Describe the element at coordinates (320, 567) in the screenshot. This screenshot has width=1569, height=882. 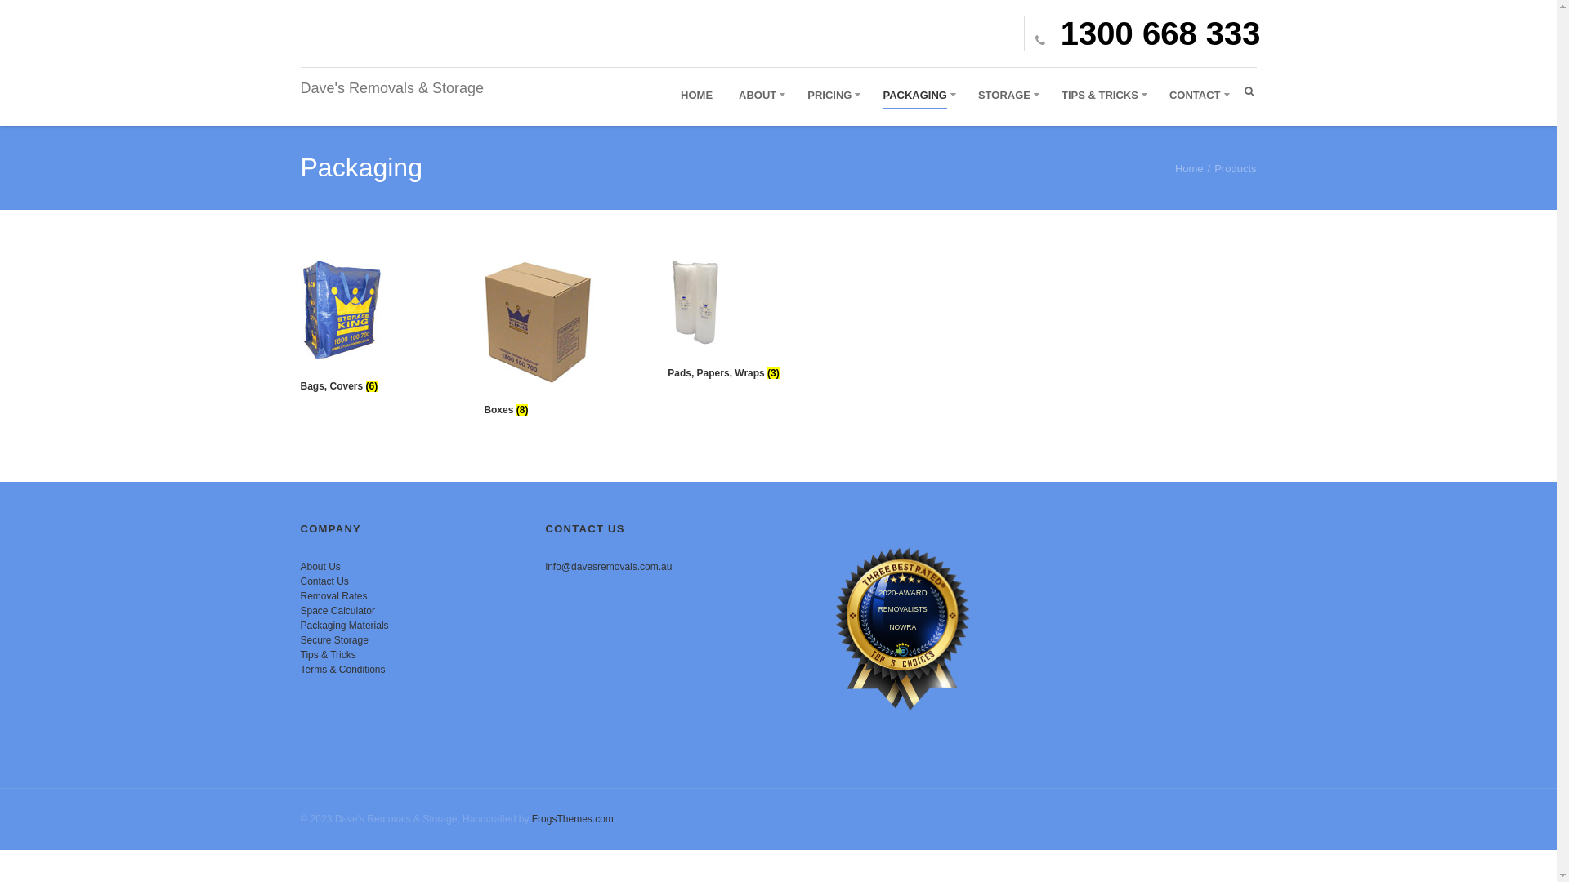
I see `About Us` at that location.